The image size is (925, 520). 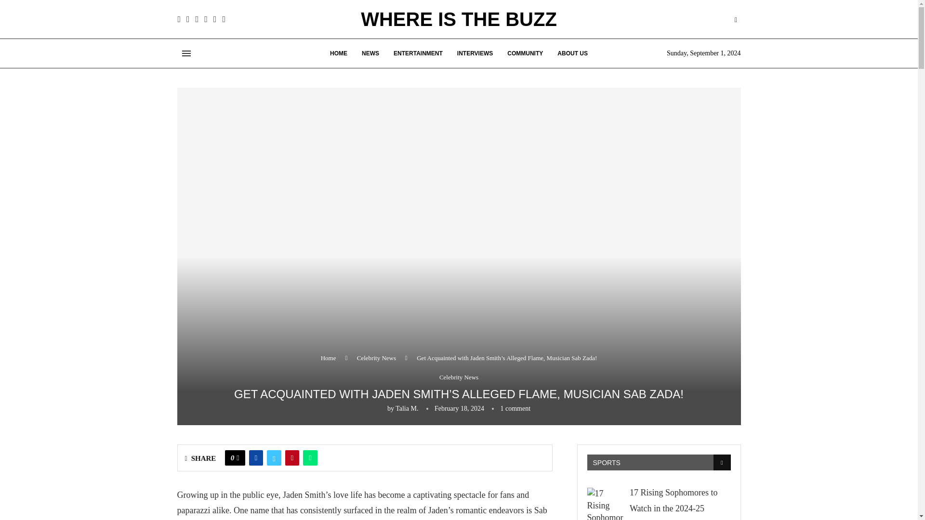 What do you see at coordinates (475, 53) in the screenshot?
I see `INTERVIEWS` at bounding box center [475, 53].